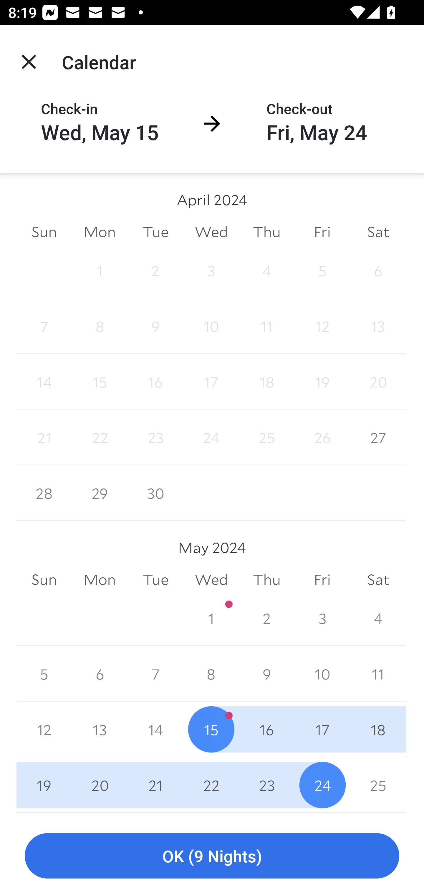 This screenshot has height=895, width=424. What do you see at coordinates (378, 326) in the screenshot?
I see `13 13 April 2024` at bounding box center [378, 326].